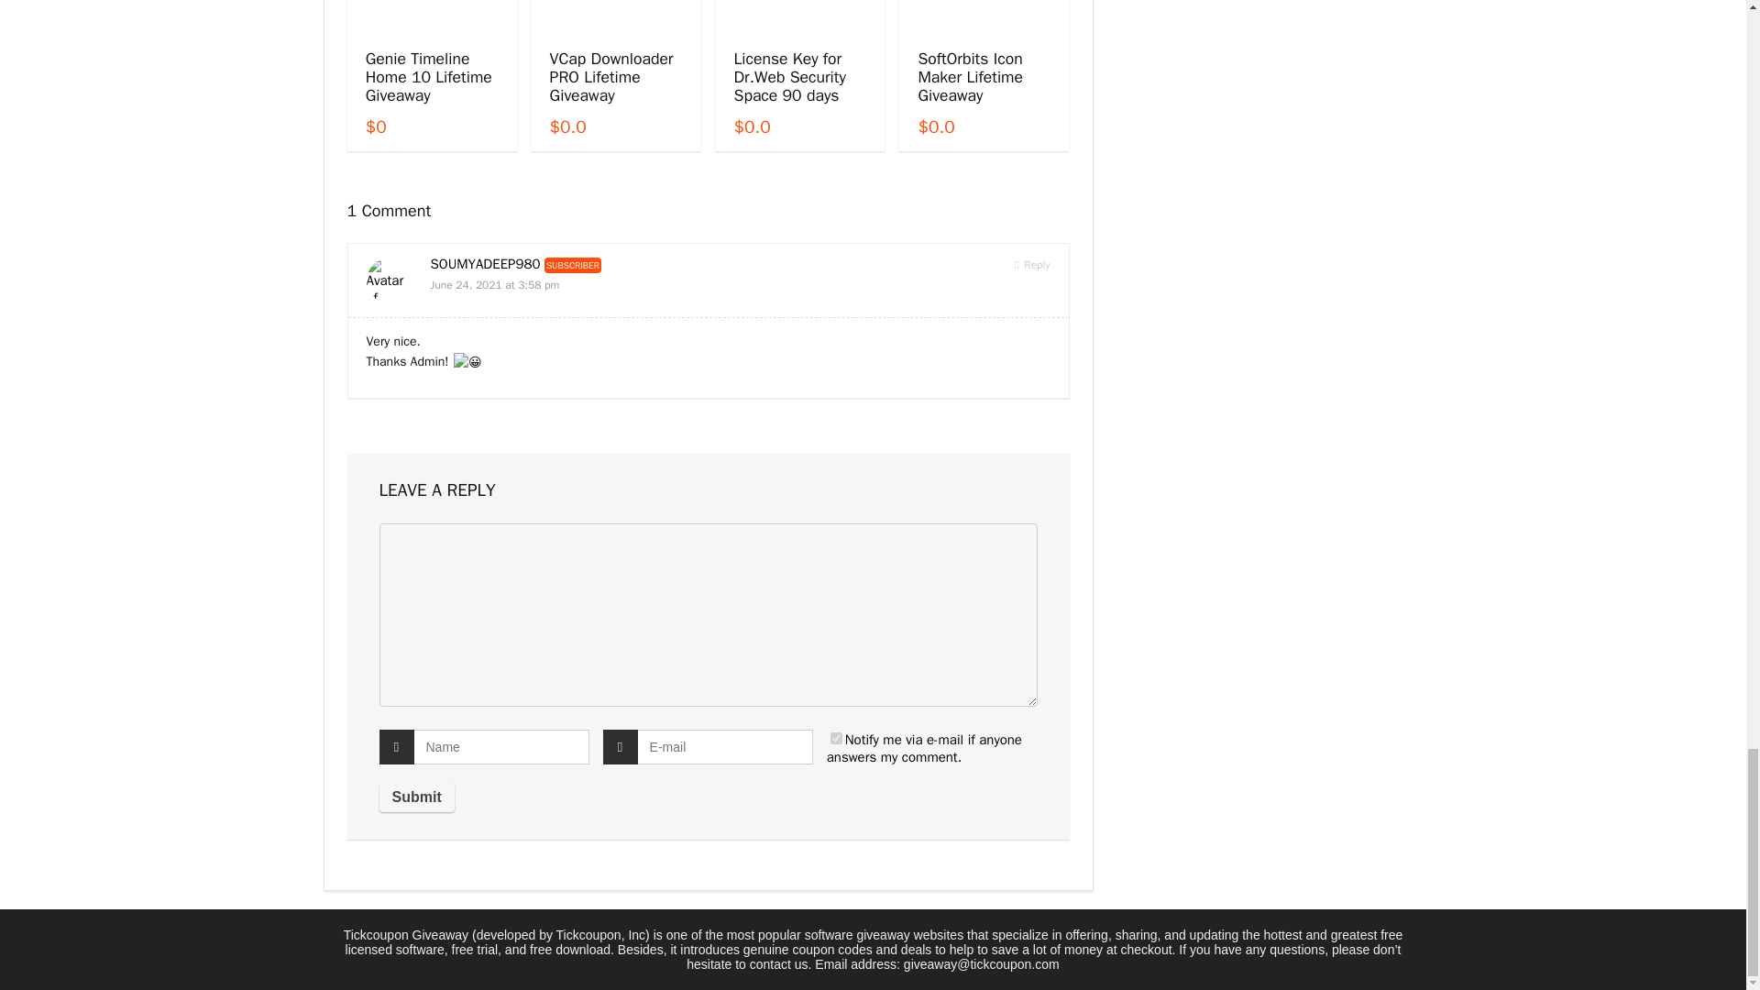 The width and height of the screenshot is (1760, 990). What do you see at coordinates (429, 76) in the screenshot?
I see `Genie Timeline Home 10 Lifetime Giveaway` at bounding box center [429, 76].